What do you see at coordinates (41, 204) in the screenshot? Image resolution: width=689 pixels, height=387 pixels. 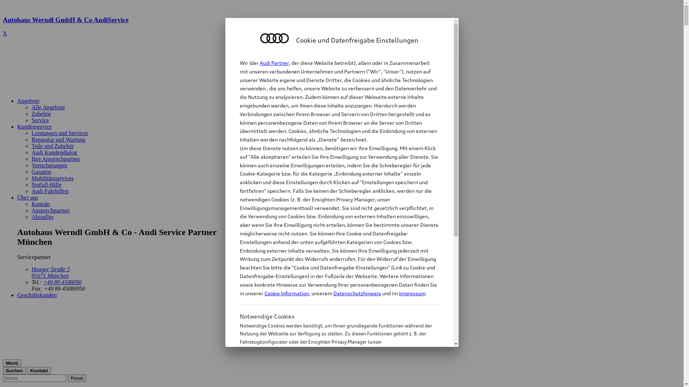 I see `Kontakt` at bounding box center [41, 204].